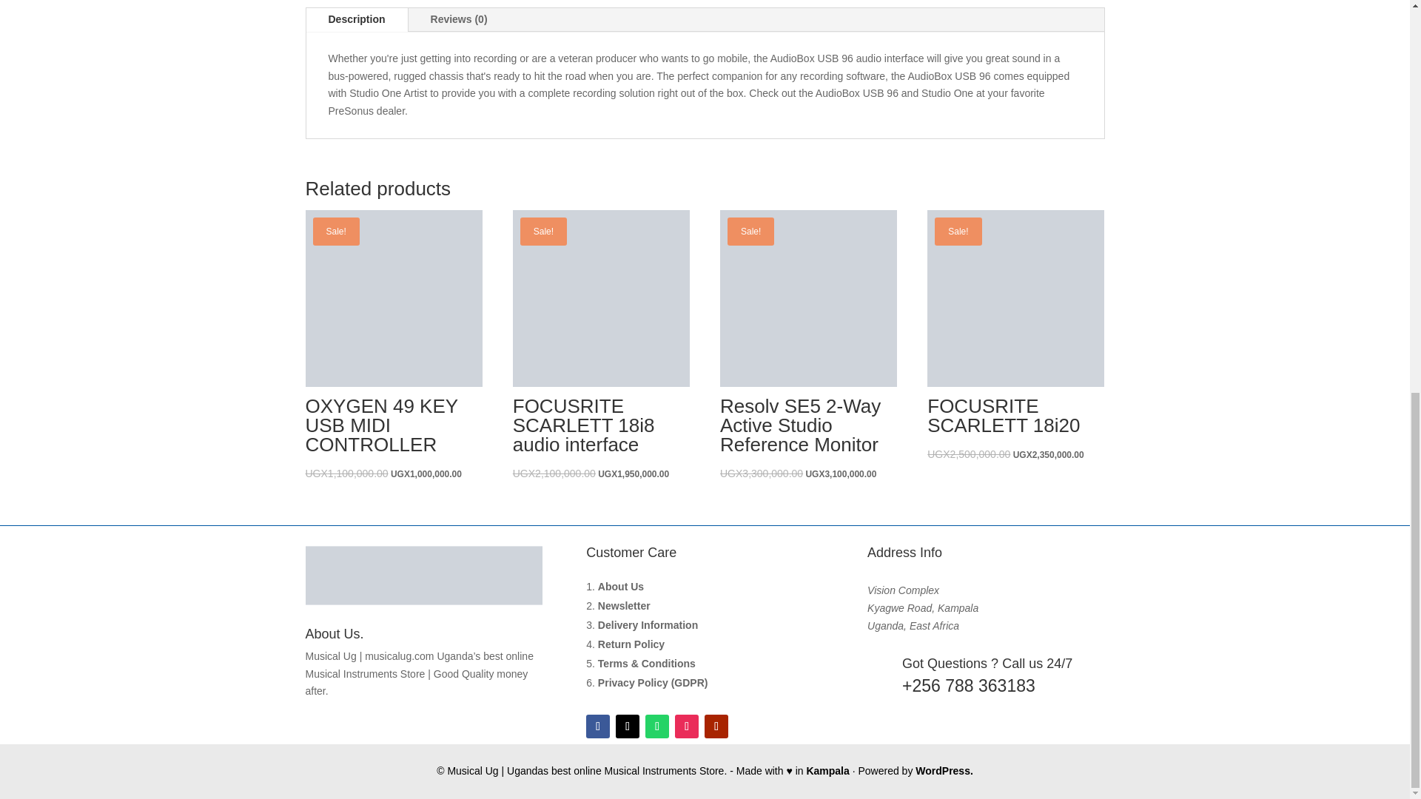  I want to click on Follow on Facebook, so click(597, 726).